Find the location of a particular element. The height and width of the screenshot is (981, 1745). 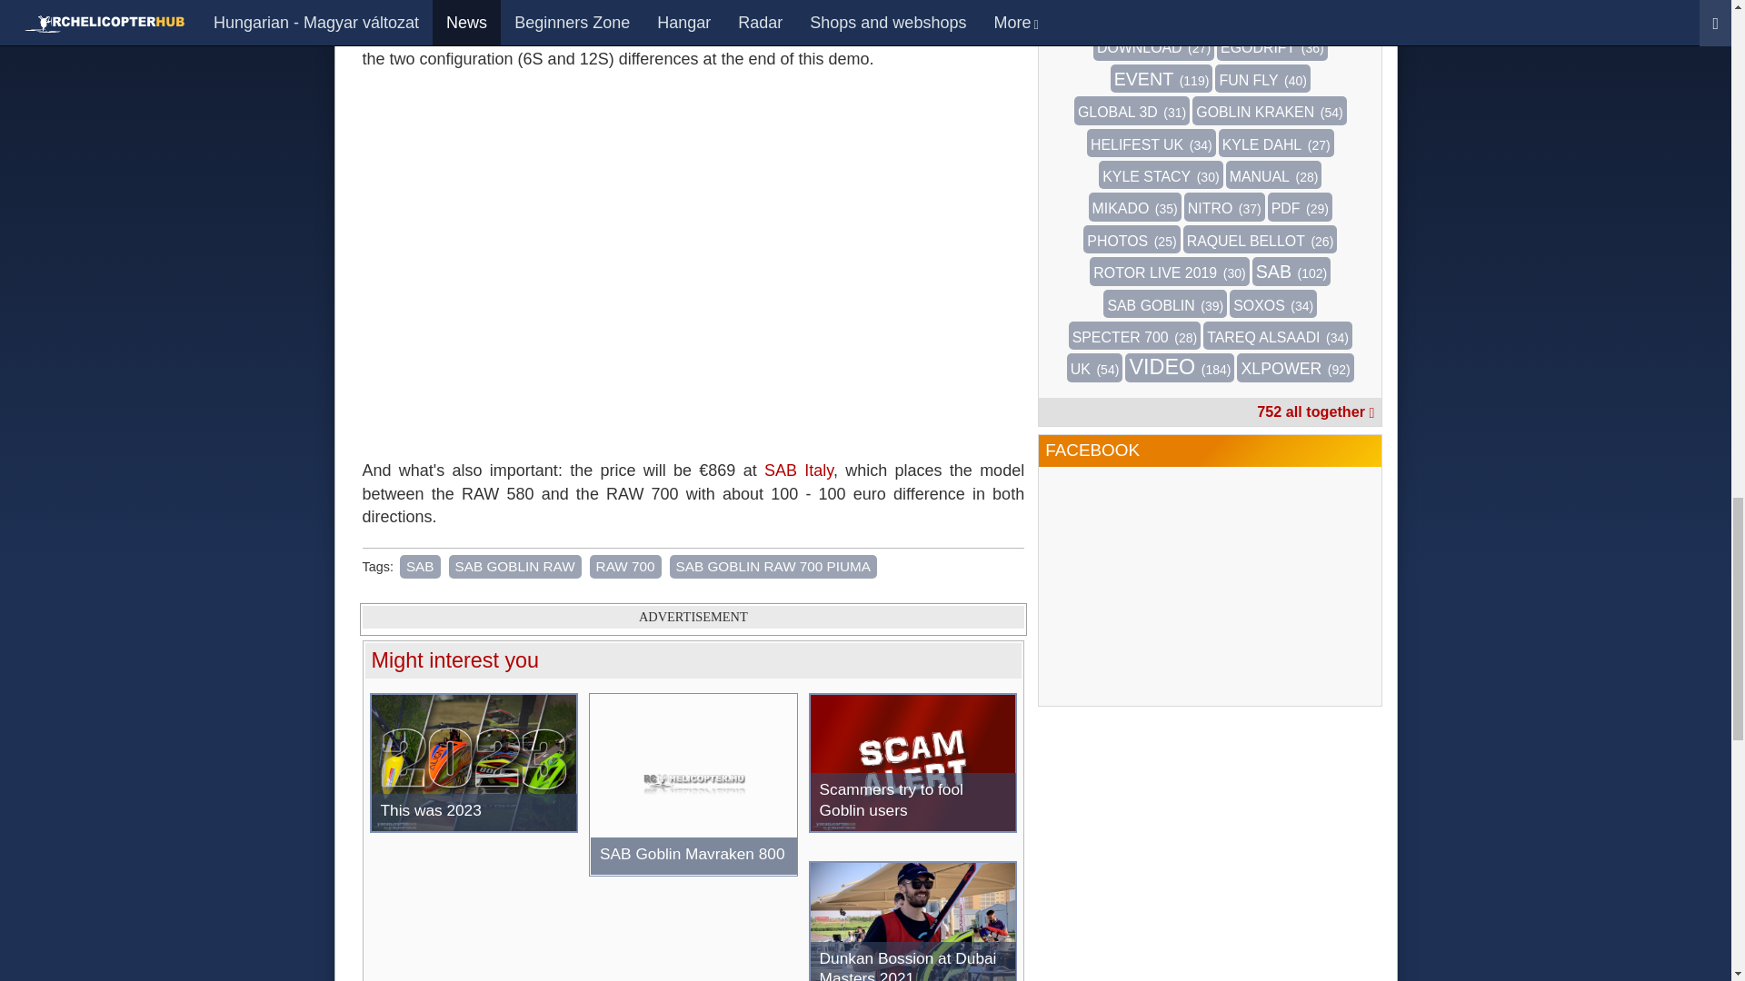

Scammers try to fool Goblin users is located at coordinates (912, 762).